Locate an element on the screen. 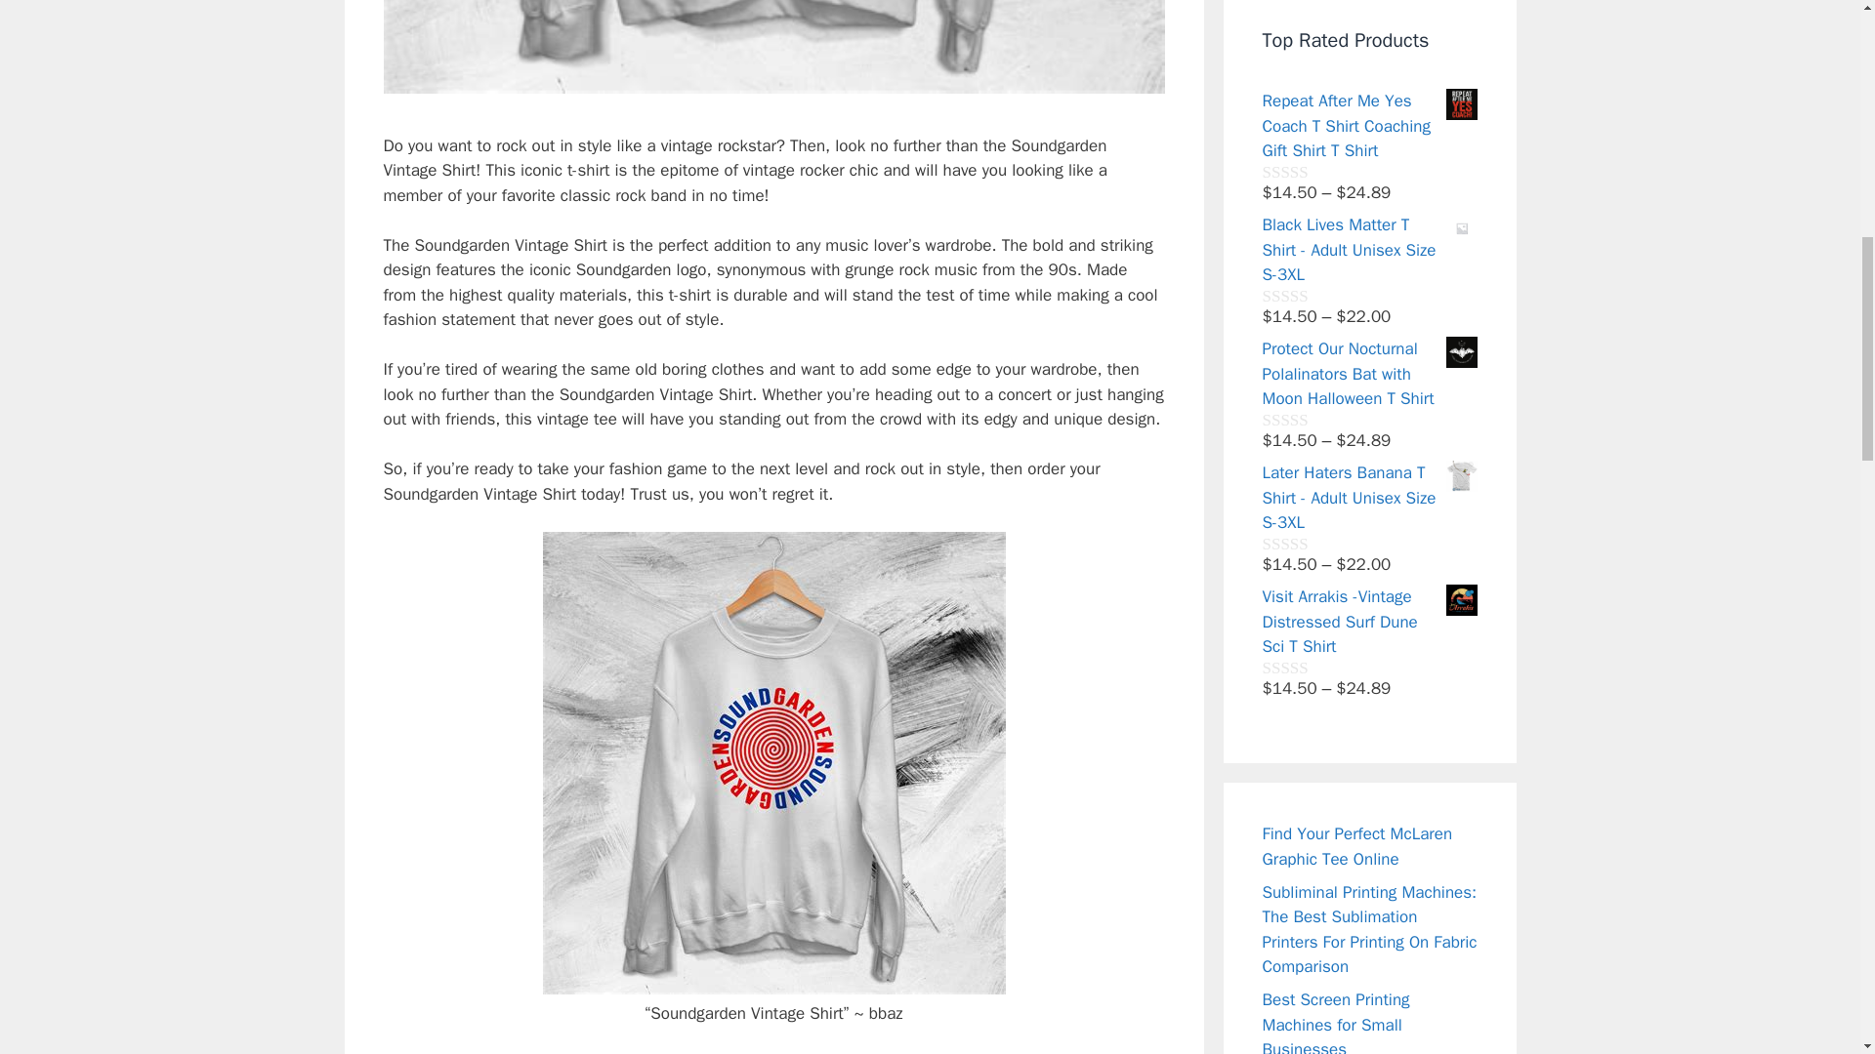  Best Screen Printing Machines for Small Businesses is located at coordinates (1336, 1022).